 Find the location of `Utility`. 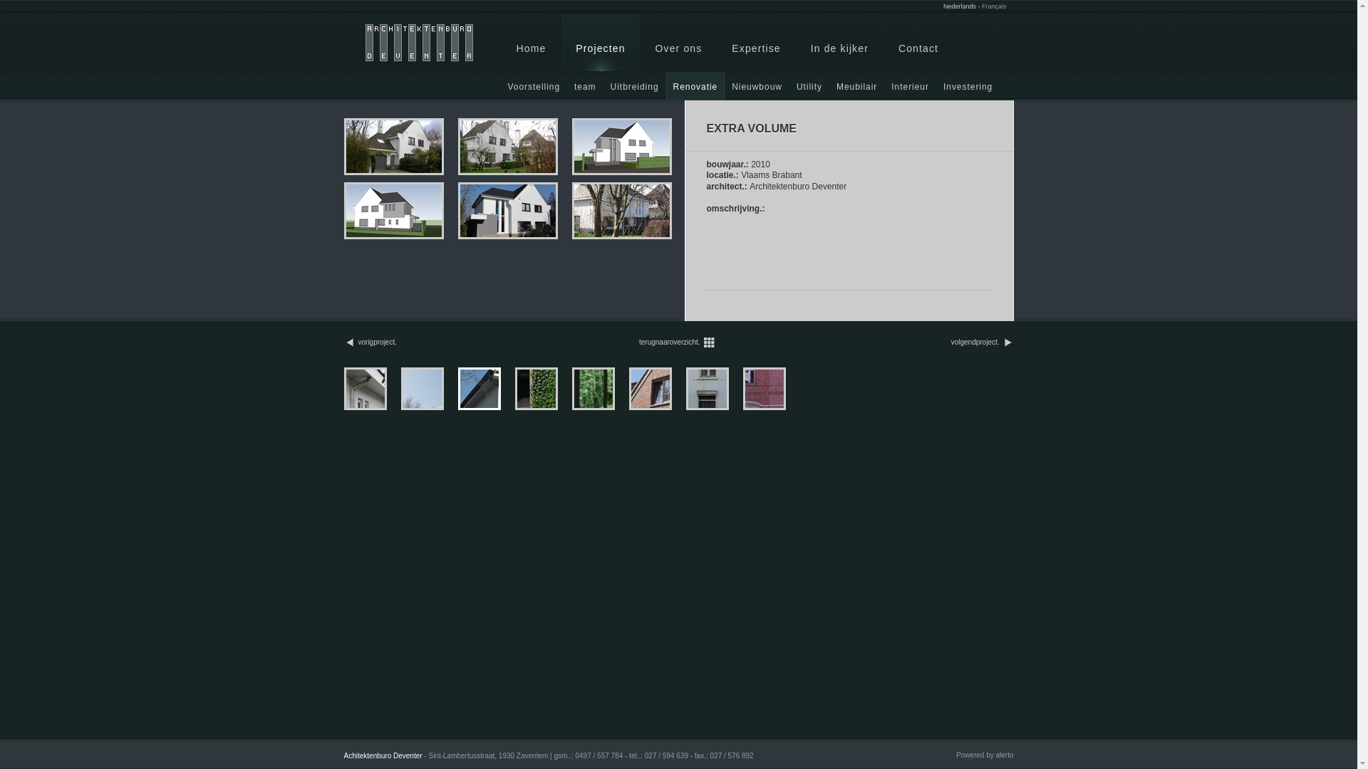

Utility is located at coordinates (809, 85).